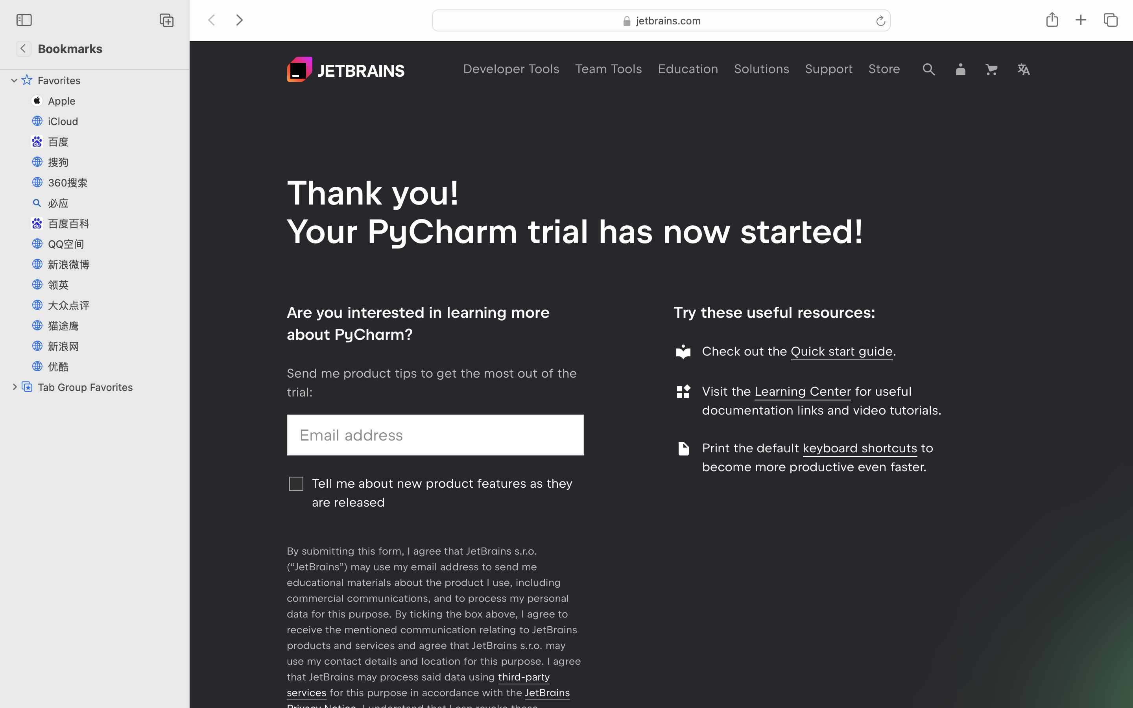 The image size is (1133, 708). What do you see at coordinates (753, 448) in the screenshot?
I see `Print the default` at bounding box center [753, 448].